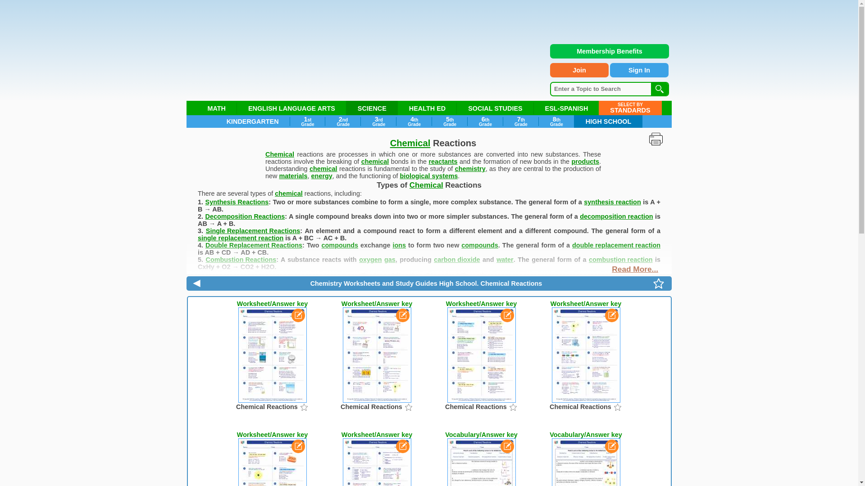 The image size is (865, 486). What do you see at coordinates (450, 121) in the screenshot?
I see `products` at bounding box center [450, 121].